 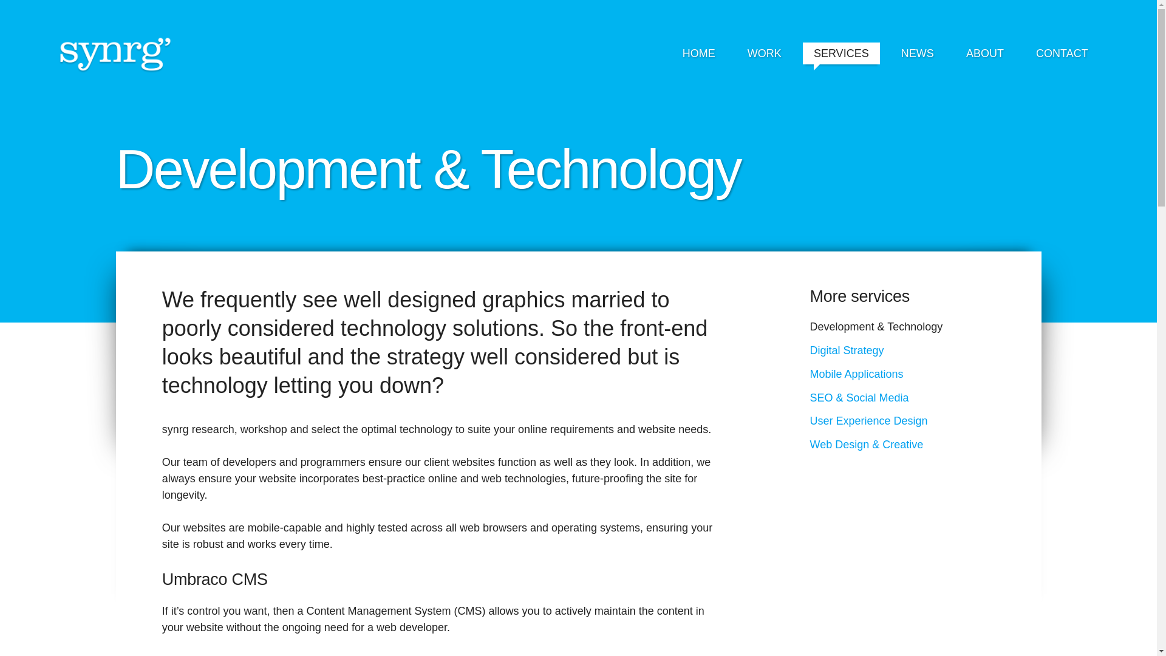 What do you see at coordinates (698, 56) in the screenshot?
I see `HOME` at bounding box center [698, 56].